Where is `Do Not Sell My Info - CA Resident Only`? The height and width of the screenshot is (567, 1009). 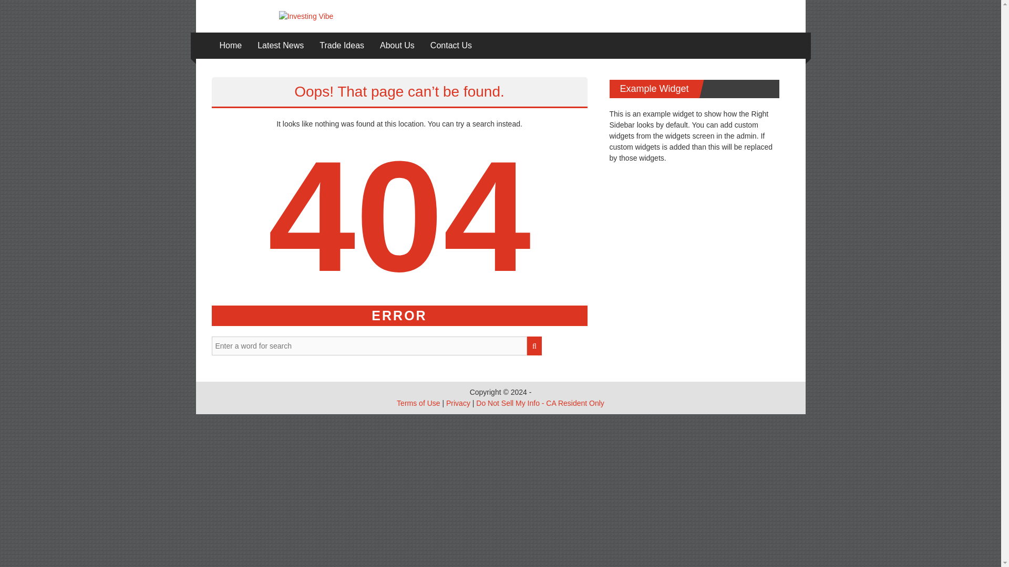 Do Not Sell My Info - CA Resident Only is located at coordinates (540, 403).